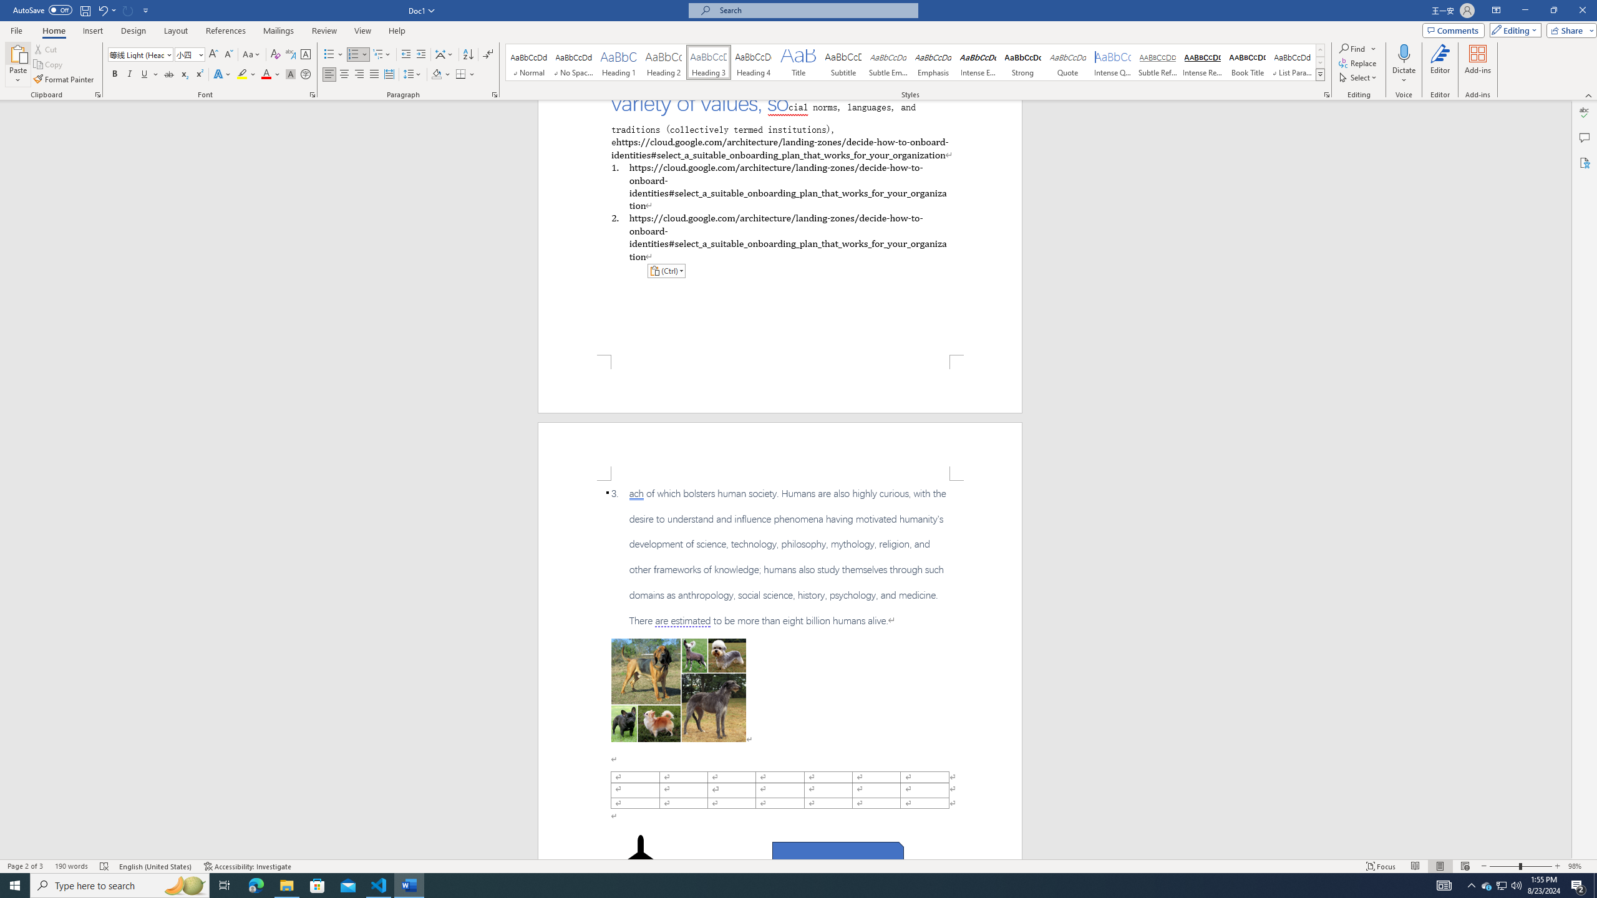  What do you see at coordinates (779, 186) in the screenshot?
I see `1.` at bounding box center [779, 186].